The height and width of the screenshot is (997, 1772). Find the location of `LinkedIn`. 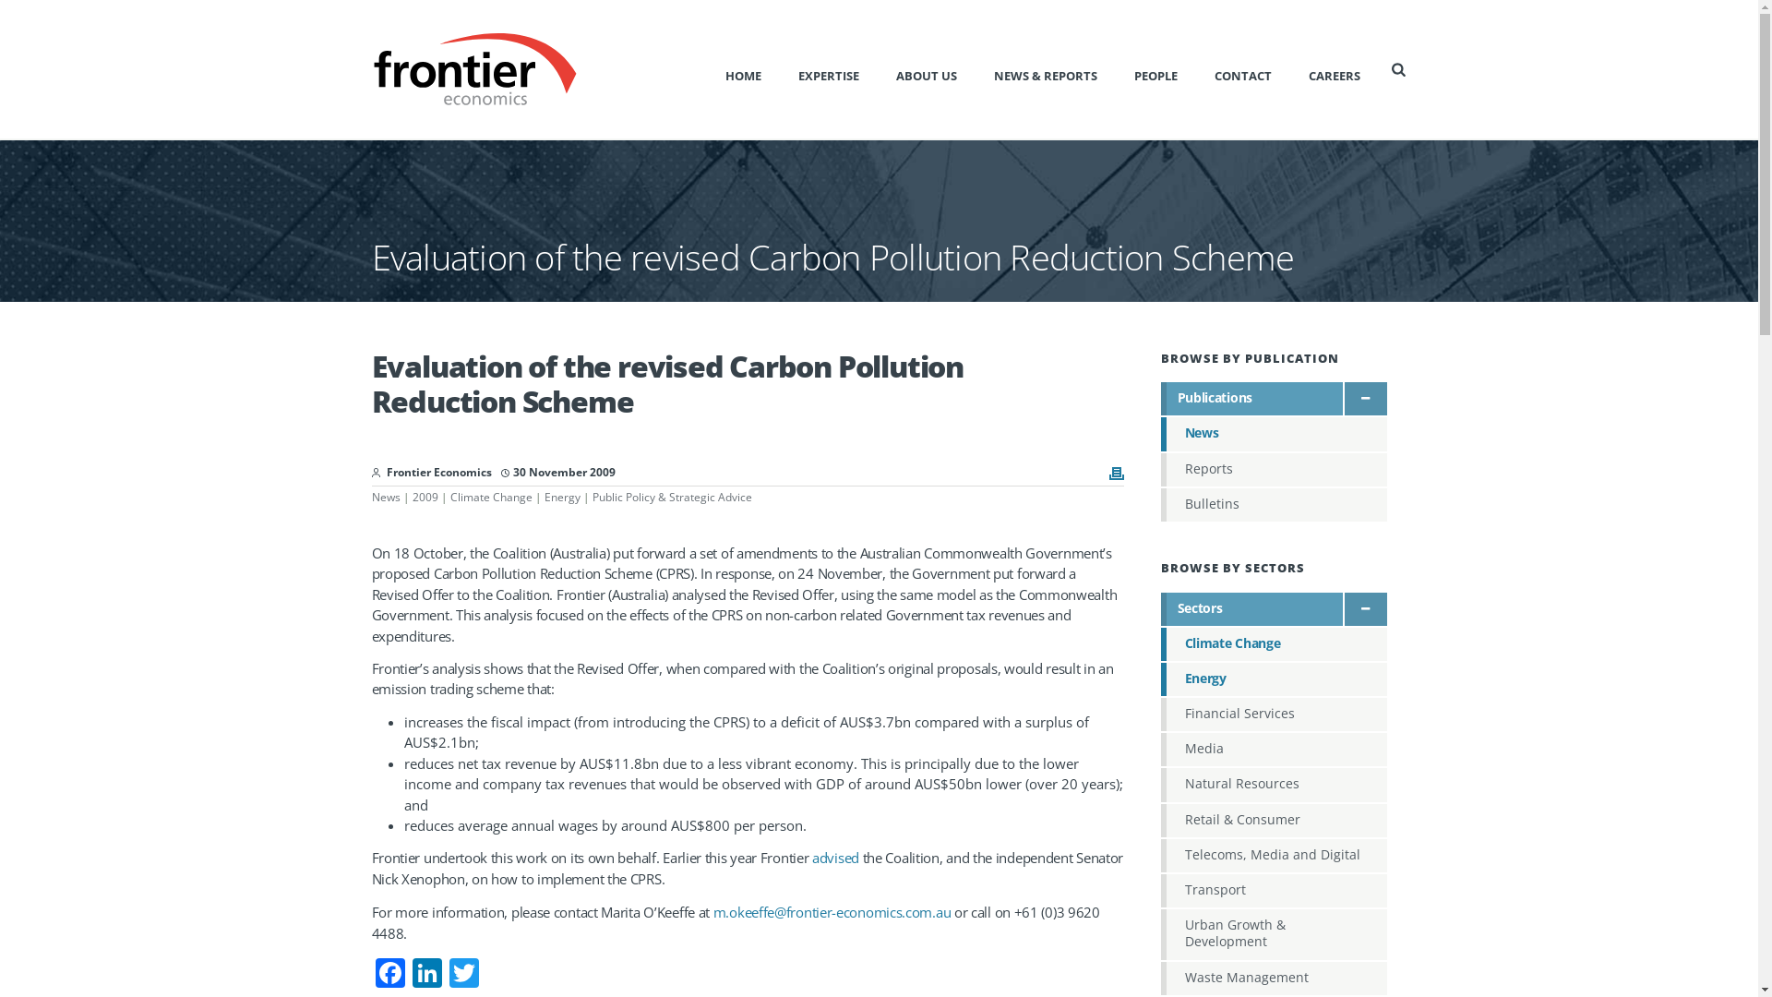

LinkedIn is located at coordinates (426, 975).